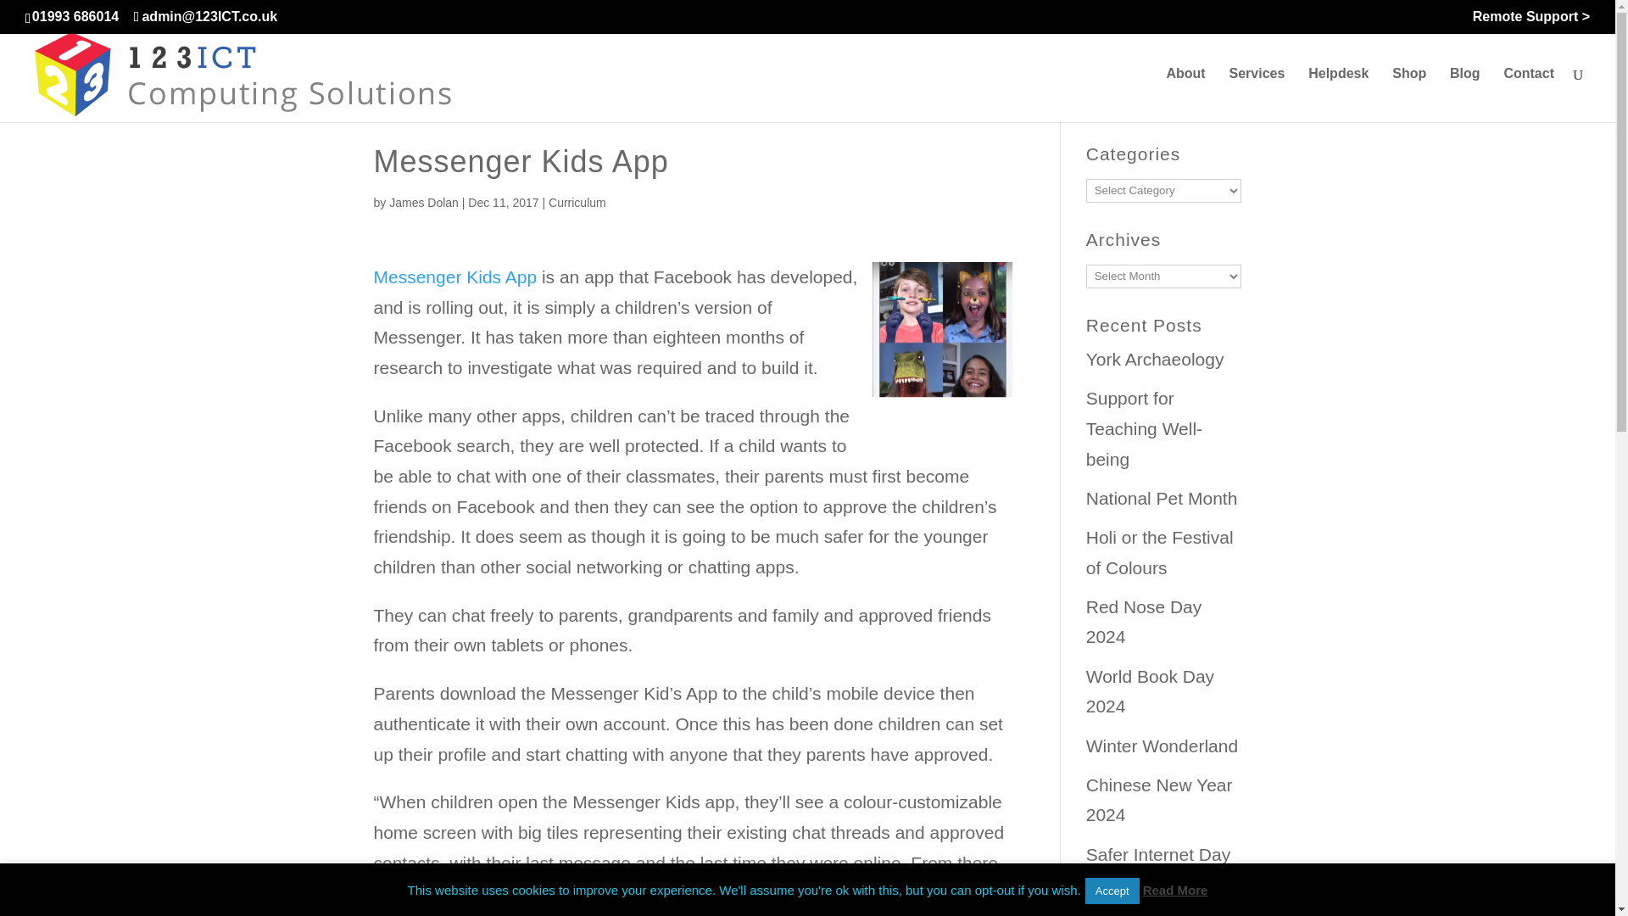 Image resolution: width=1628 pixels, height=916 pixels. What do you see at coordinates (577, 203) in the screenshot?
I see `Curriculum` at bounding box center [577, 203].